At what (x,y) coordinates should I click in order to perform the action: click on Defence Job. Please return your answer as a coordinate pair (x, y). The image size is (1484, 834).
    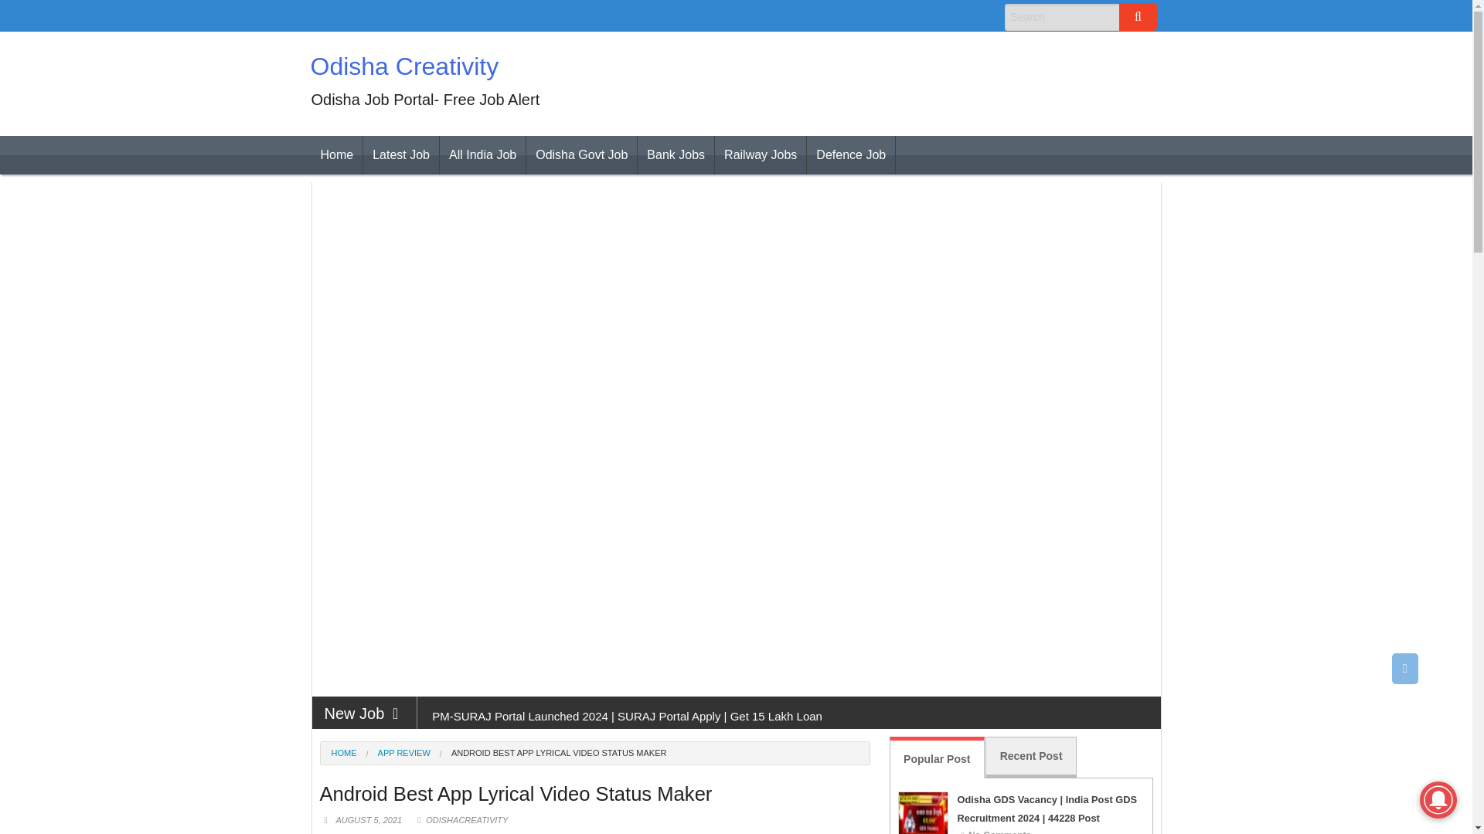
    Looking at the image, I should click on (850, 154).